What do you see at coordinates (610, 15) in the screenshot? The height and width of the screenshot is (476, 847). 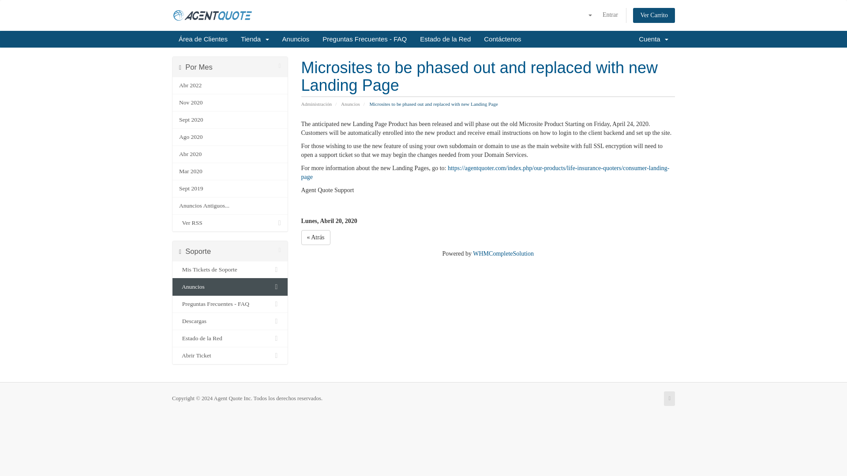 I see `Entrar` at bounding box center [610, 15].